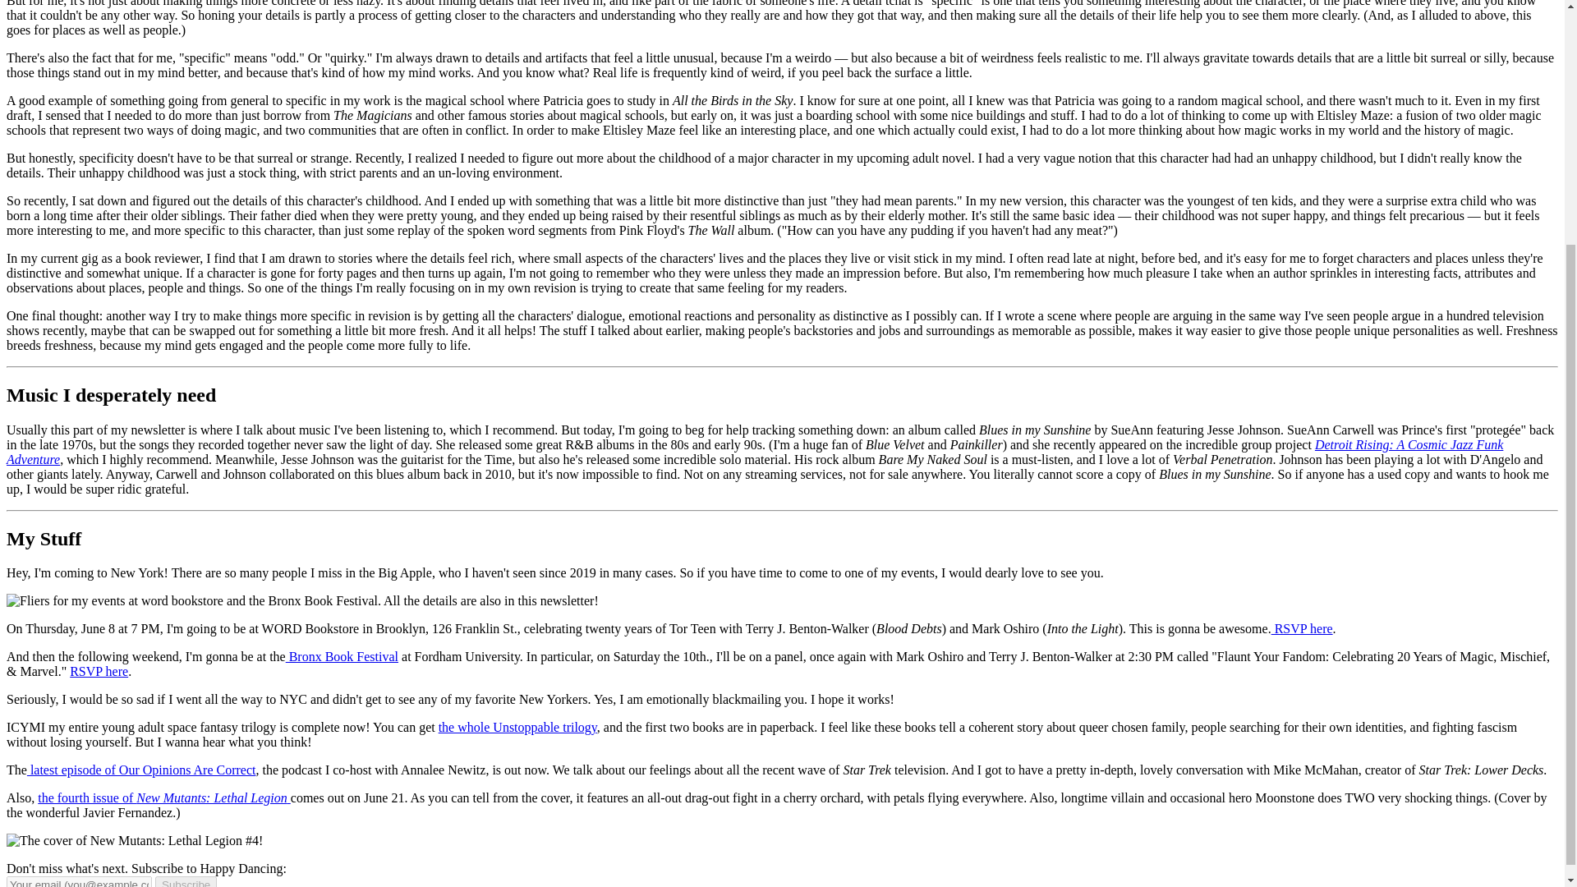 The image size is (1577, 887). I want to click on RSVP here, so click(99, 671).